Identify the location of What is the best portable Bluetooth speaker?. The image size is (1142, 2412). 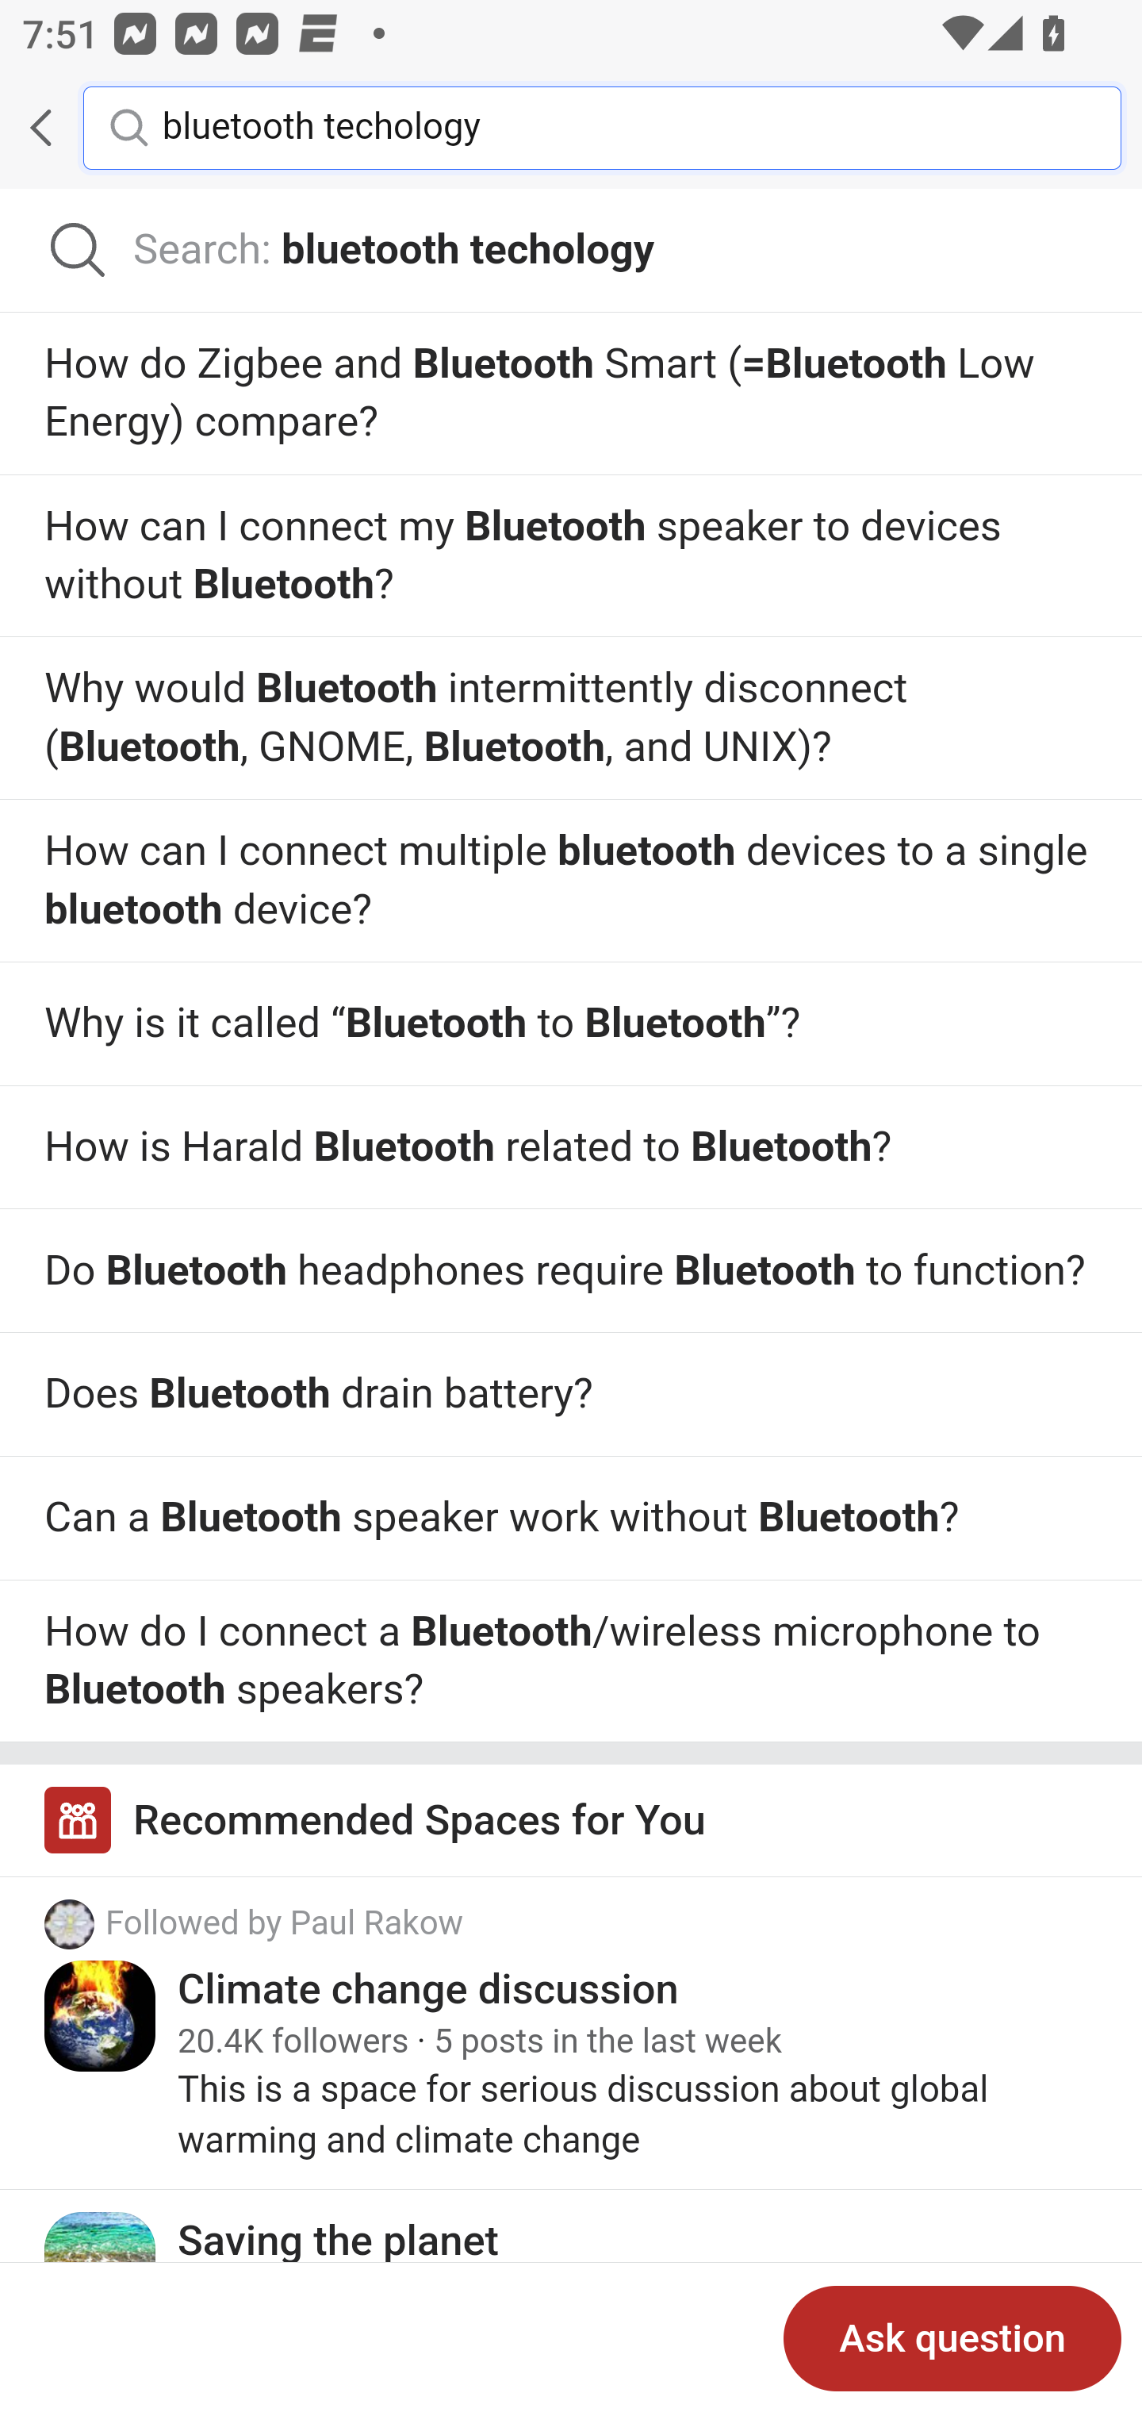
(571, 1660).